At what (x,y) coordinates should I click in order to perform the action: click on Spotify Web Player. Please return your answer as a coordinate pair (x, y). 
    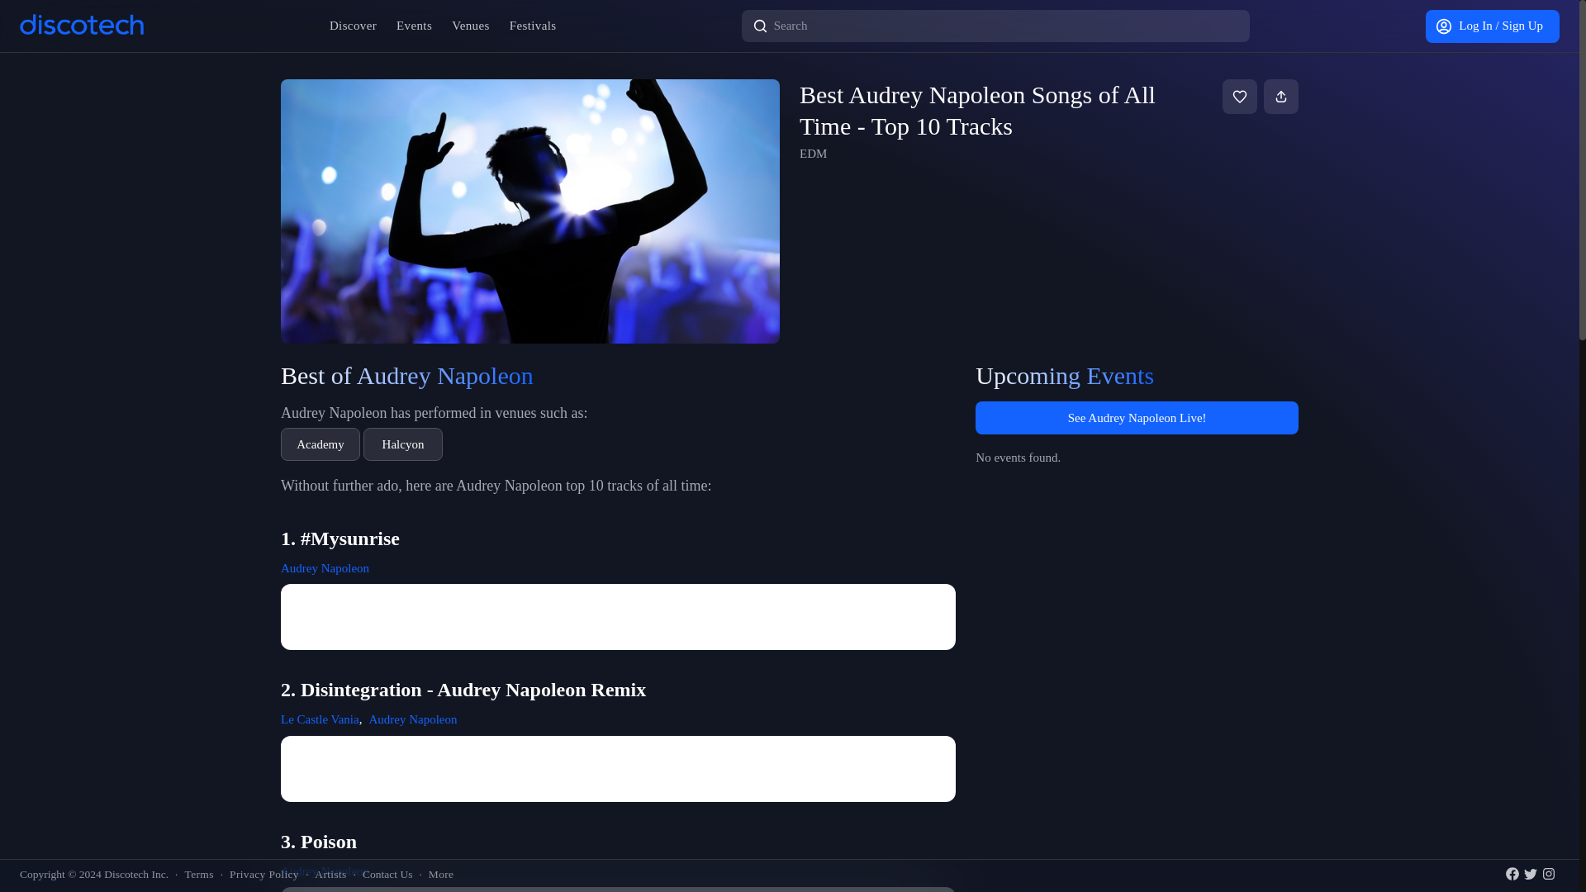
    Looking at the image, I should click on (618, 768).